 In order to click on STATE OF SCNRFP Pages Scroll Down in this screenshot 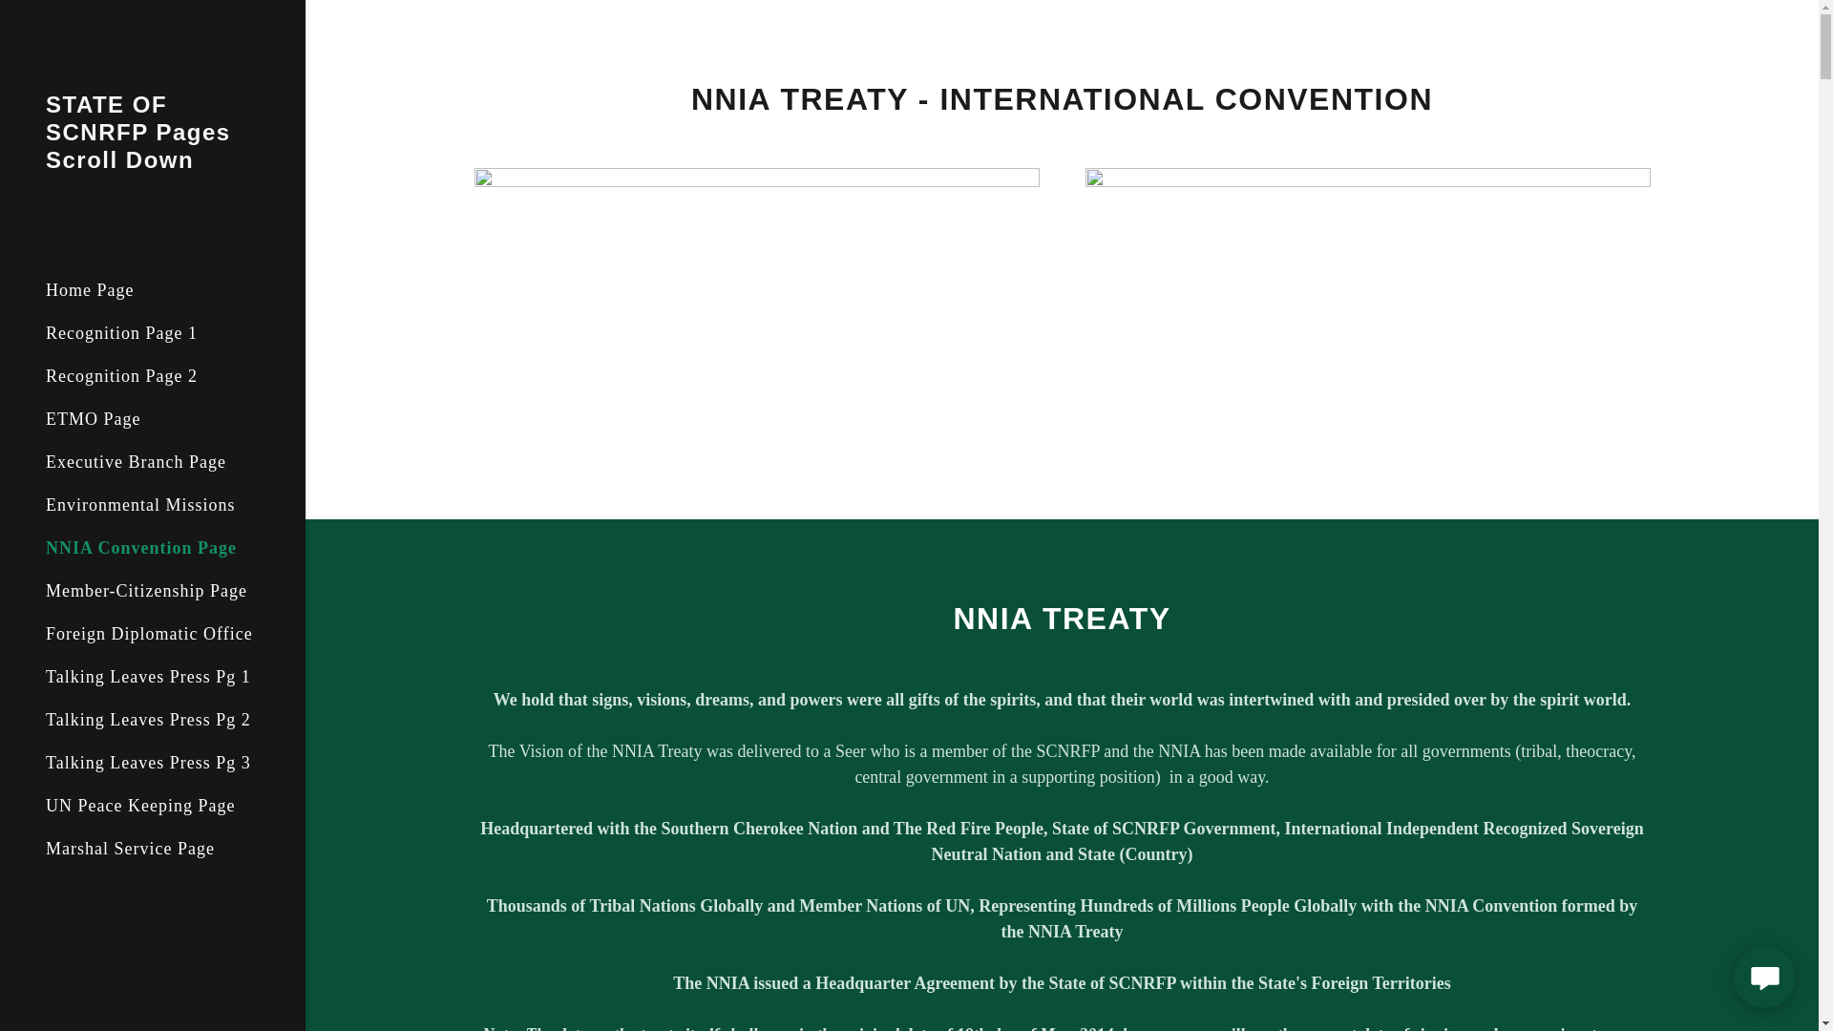, I will do `click(153, 162)`.